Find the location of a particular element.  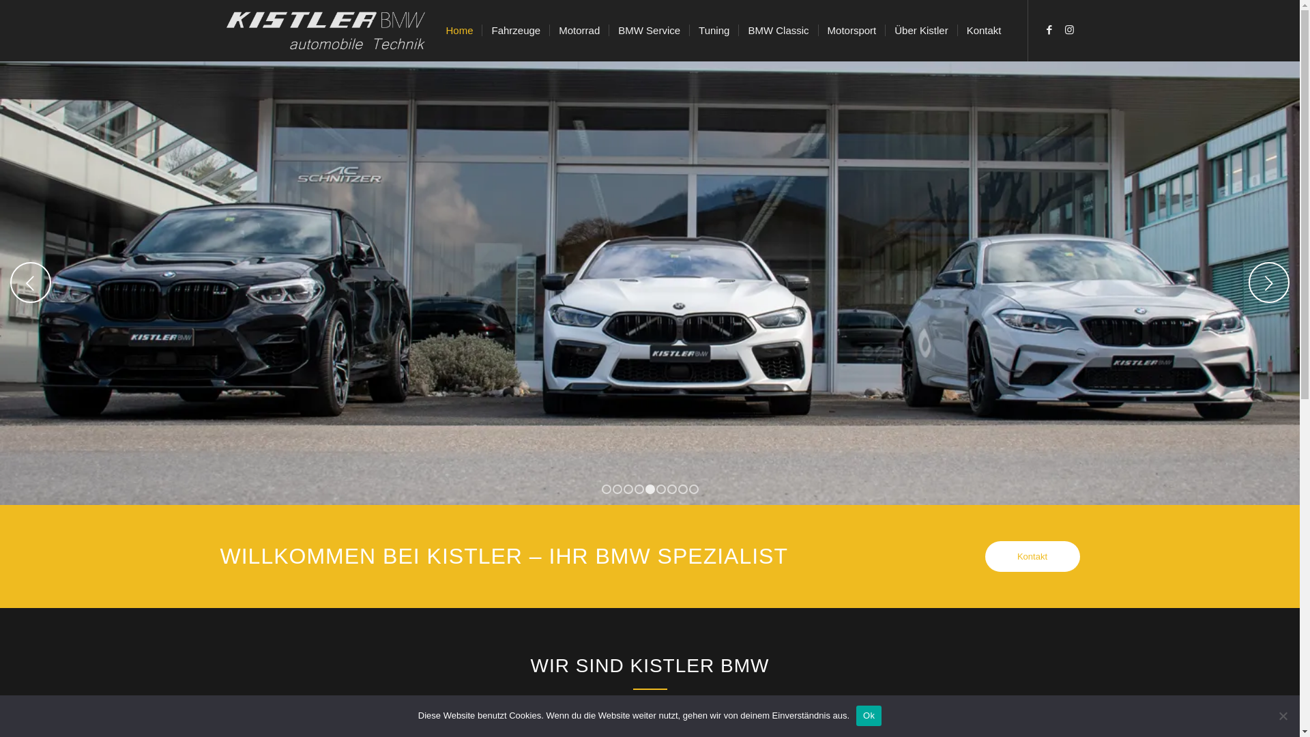

8 is located at coordinates (683, 489).